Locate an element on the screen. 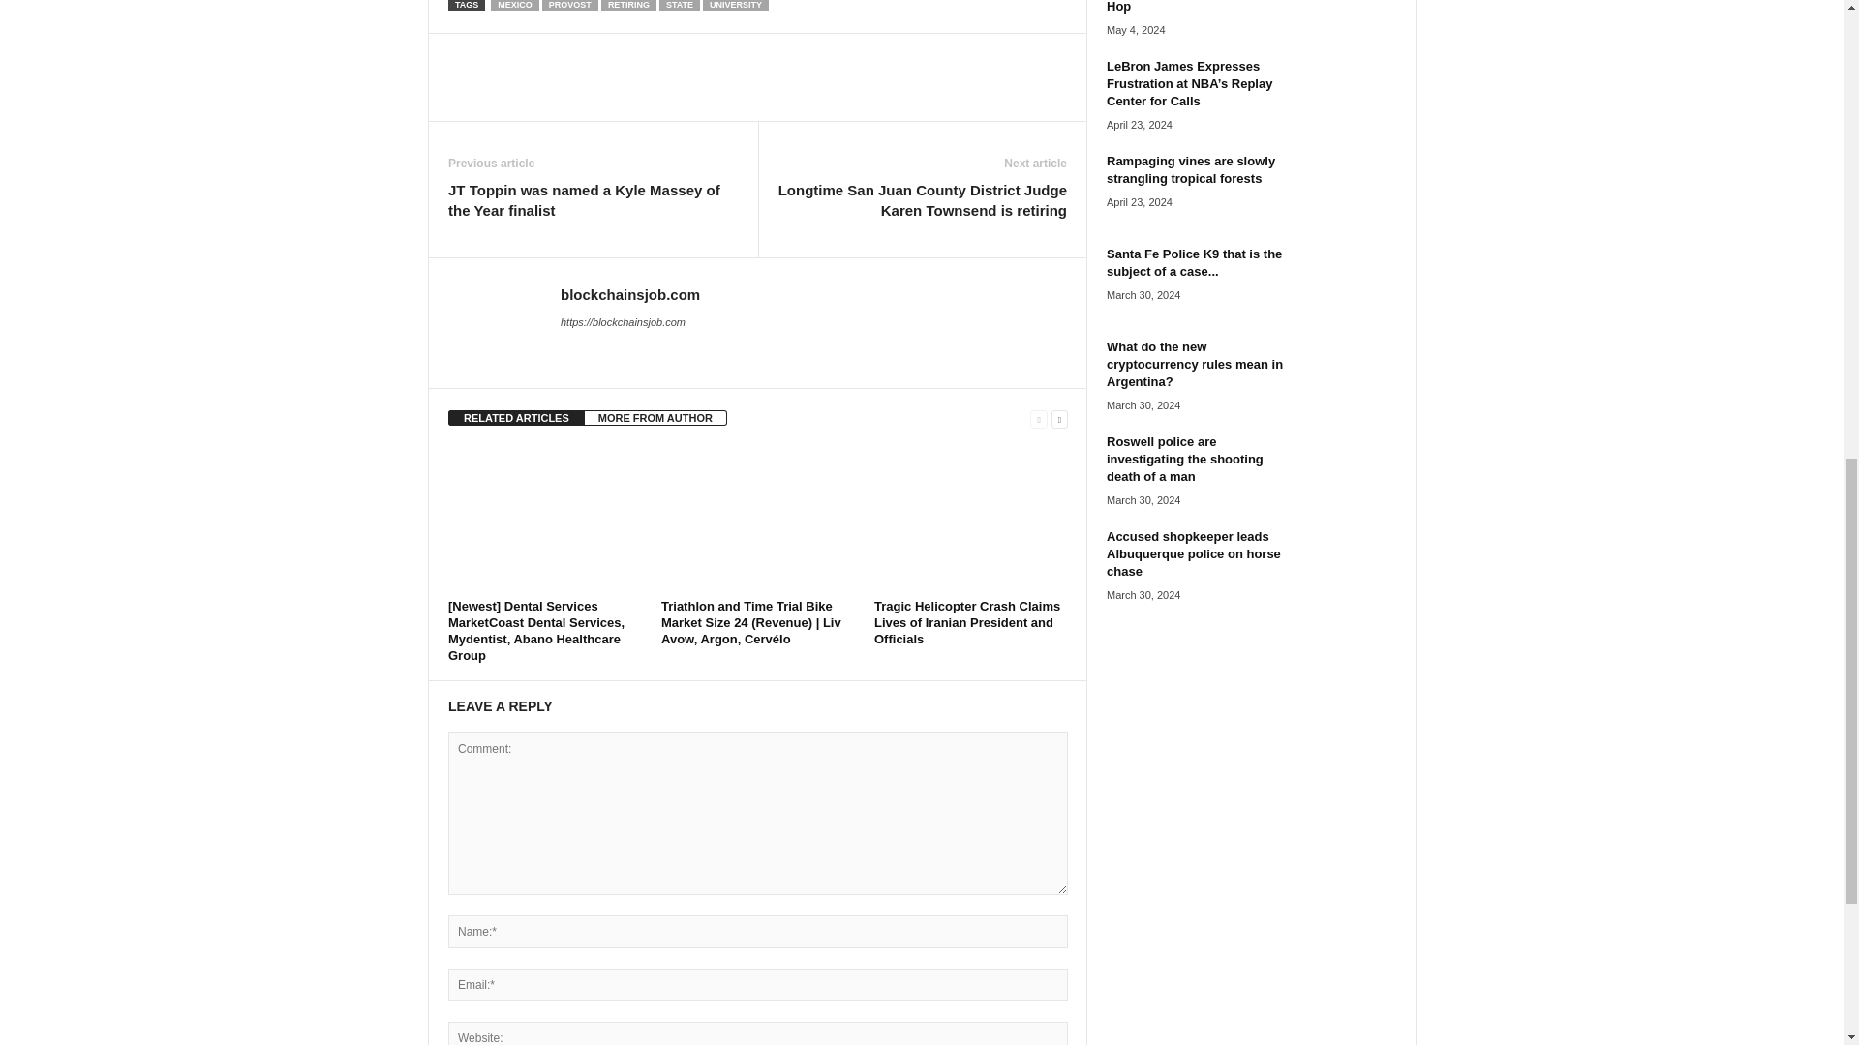 The width and height of the screenshot is (1859, 1045). RETIRING is located at coordinates (627, 5).